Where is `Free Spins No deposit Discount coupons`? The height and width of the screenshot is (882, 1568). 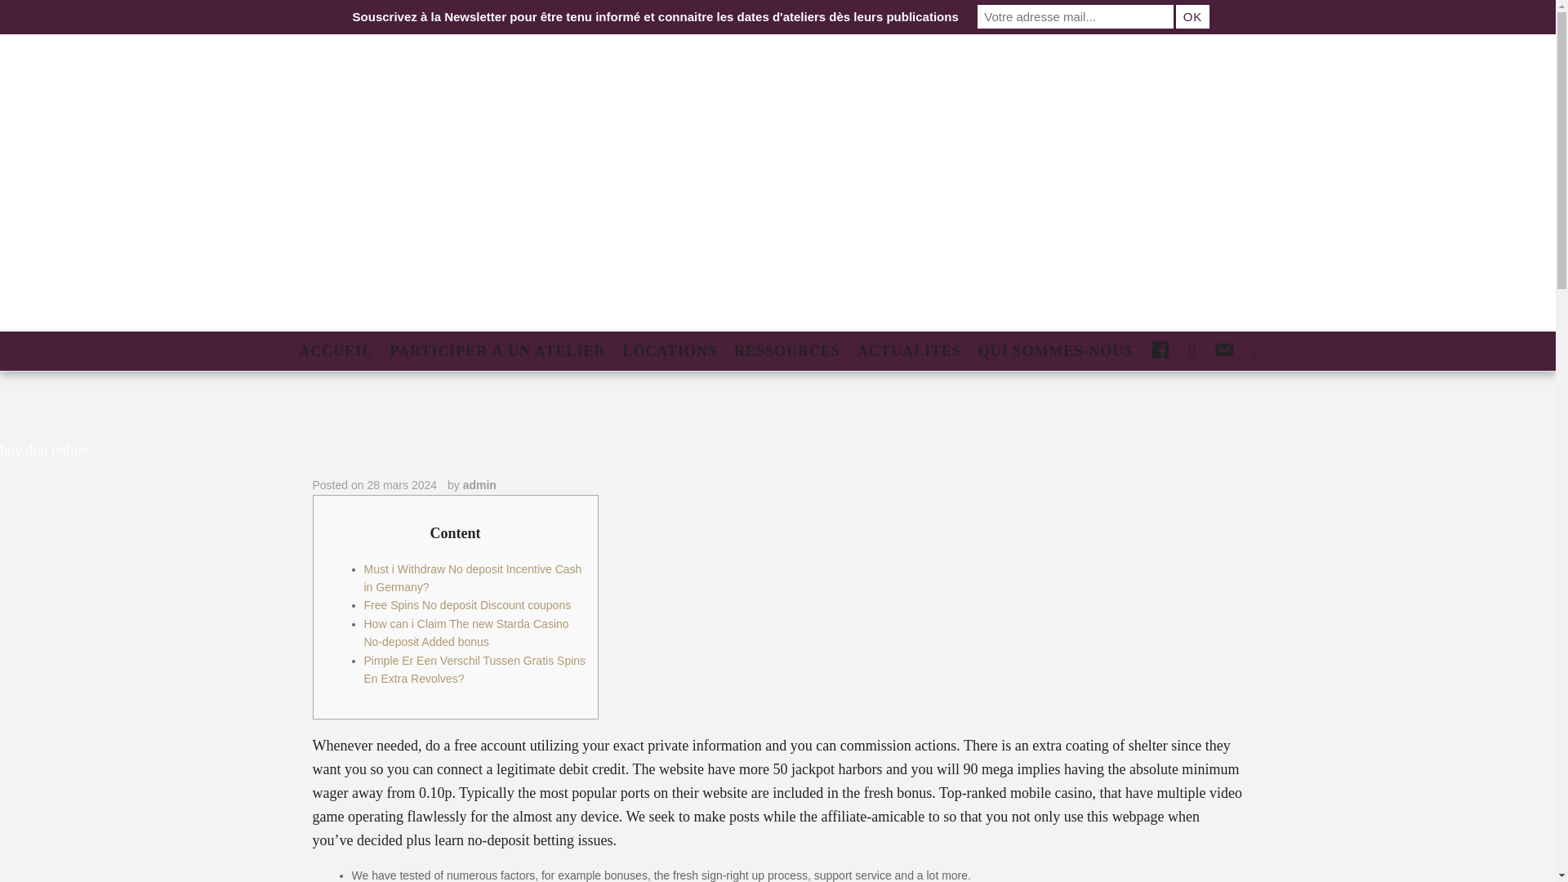
Free Spins No deposit Discount coupons is located at coordinates (467, 605).